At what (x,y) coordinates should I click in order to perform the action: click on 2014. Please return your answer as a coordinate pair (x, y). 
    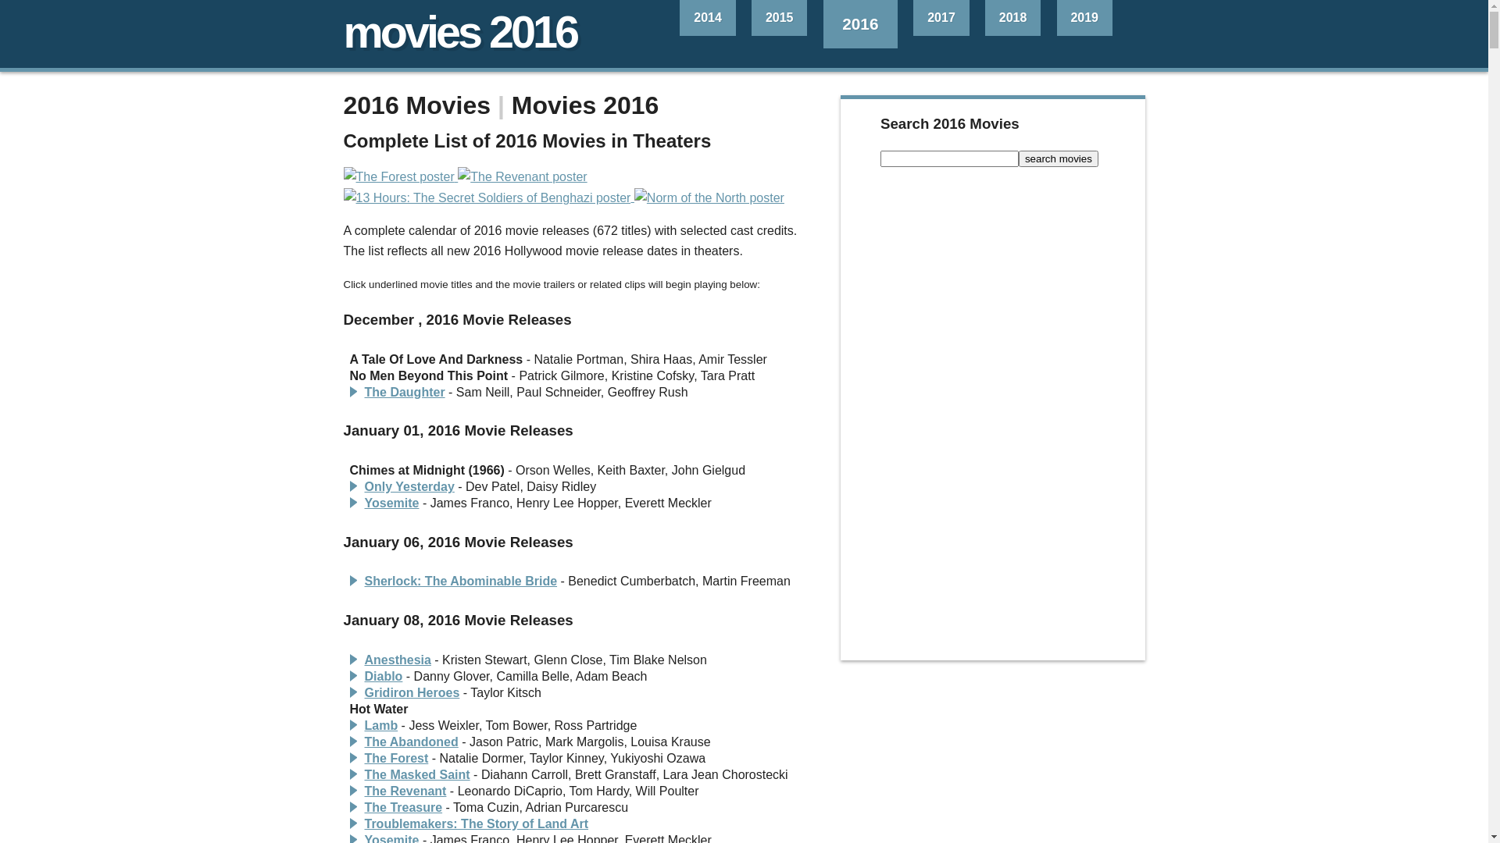
    Looking at the image, I should click on (708, 18).